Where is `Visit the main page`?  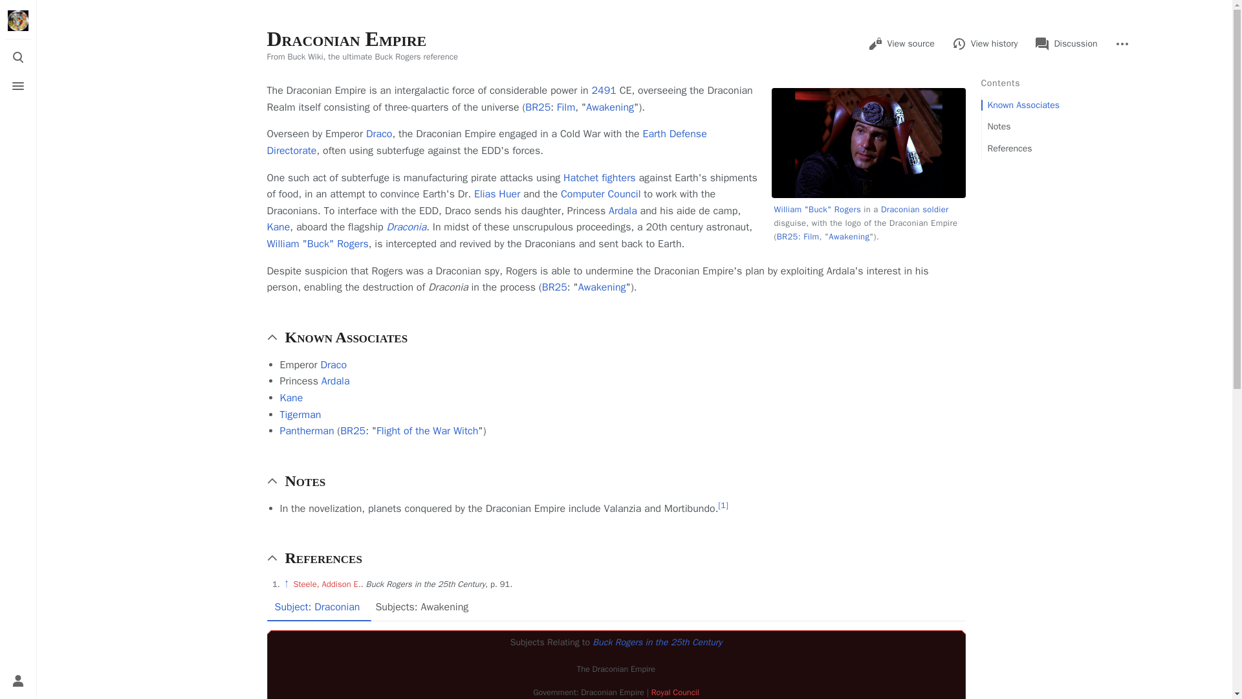 Visit the main page is located at coordinates (18, 20).